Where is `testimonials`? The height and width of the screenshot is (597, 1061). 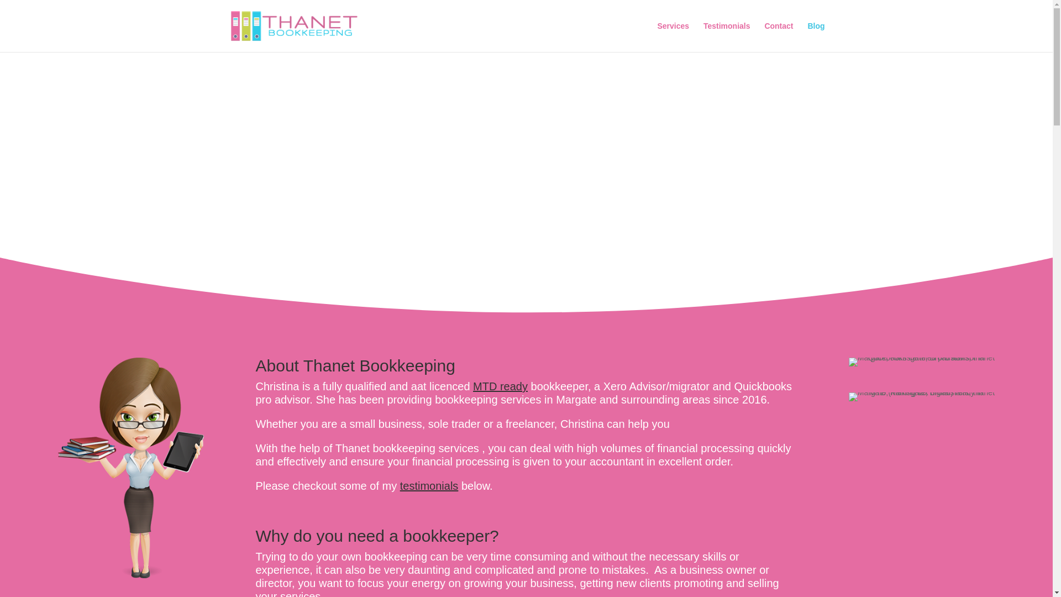
testimonials is located at coordinates (429, 485).